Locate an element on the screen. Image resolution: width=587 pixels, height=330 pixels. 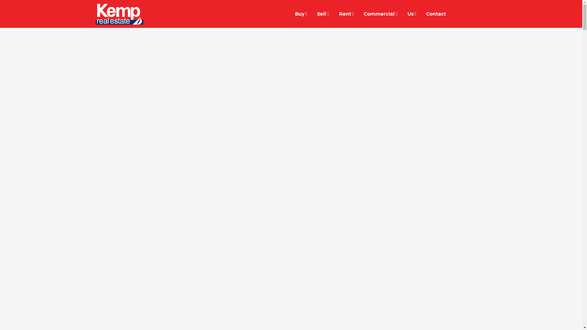
Us is located at coordinates (412, 14).